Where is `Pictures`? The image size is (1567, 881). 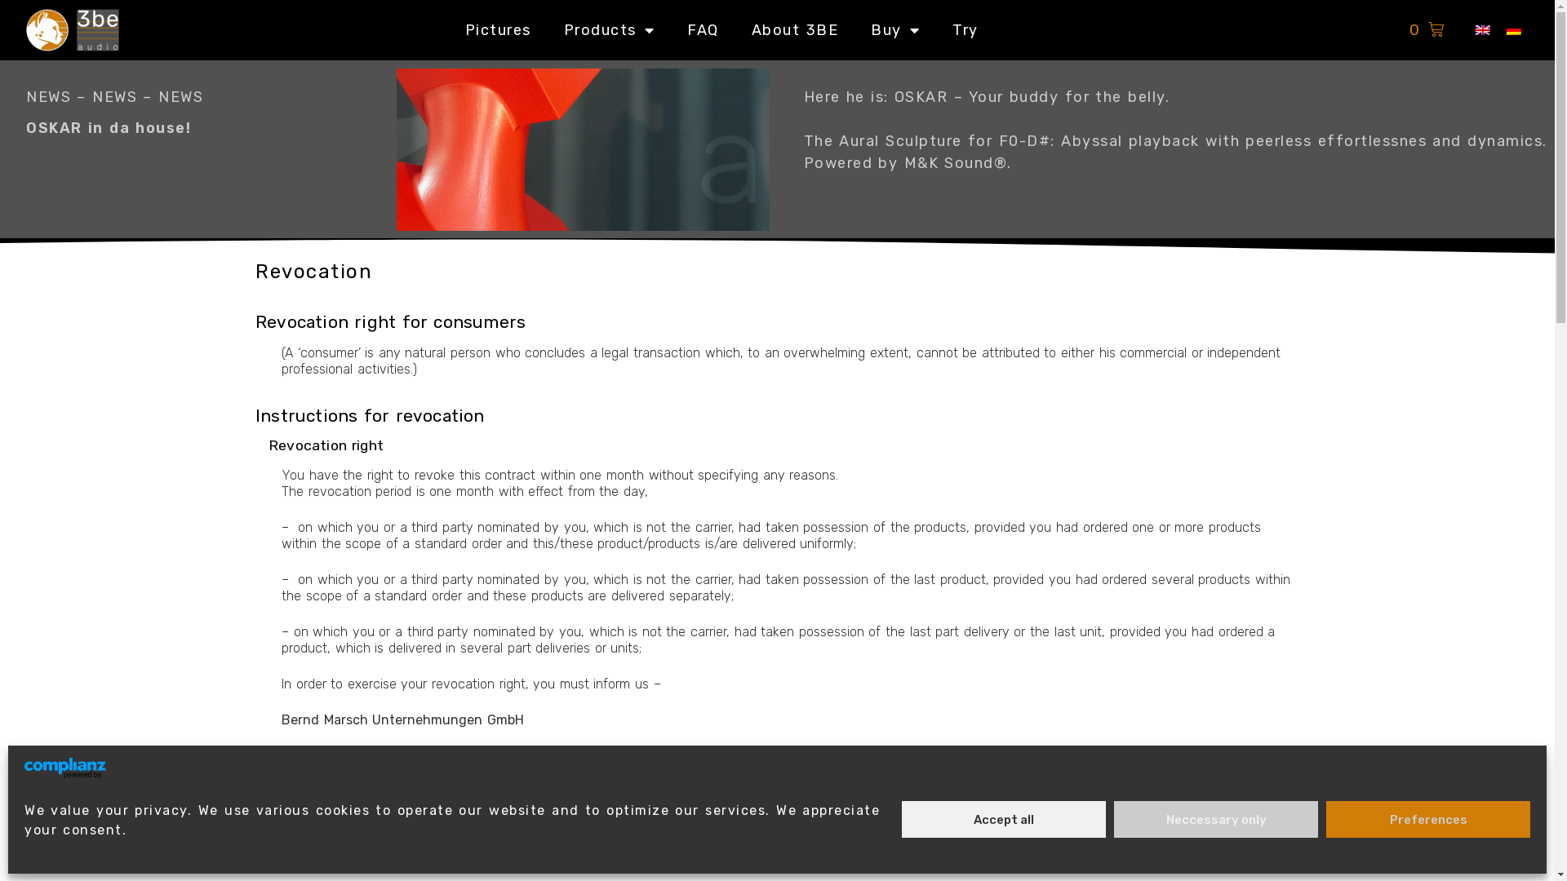
Pictures is located at coordinates (498, 29).